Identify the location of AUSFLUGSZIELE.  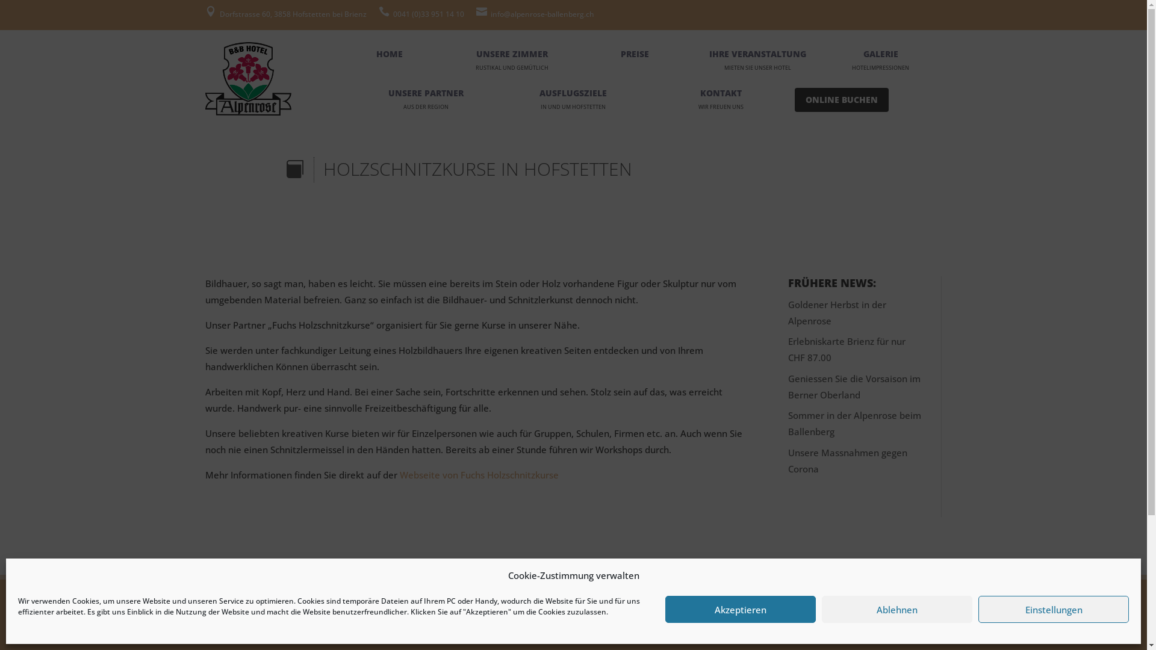
(573, 93).